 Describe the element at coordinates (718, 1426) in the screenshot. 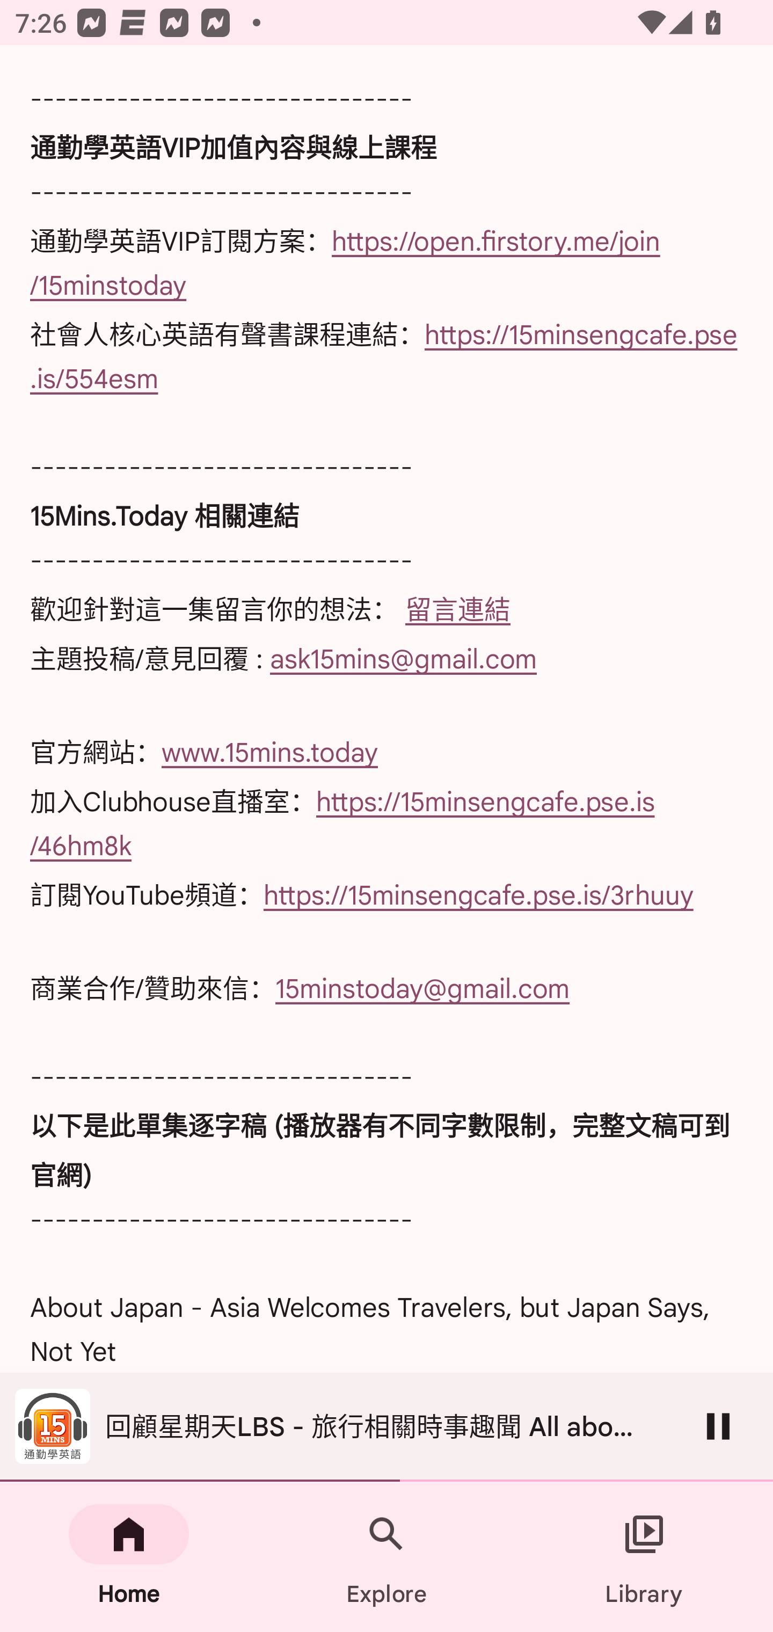

I see `Pause` at that location.